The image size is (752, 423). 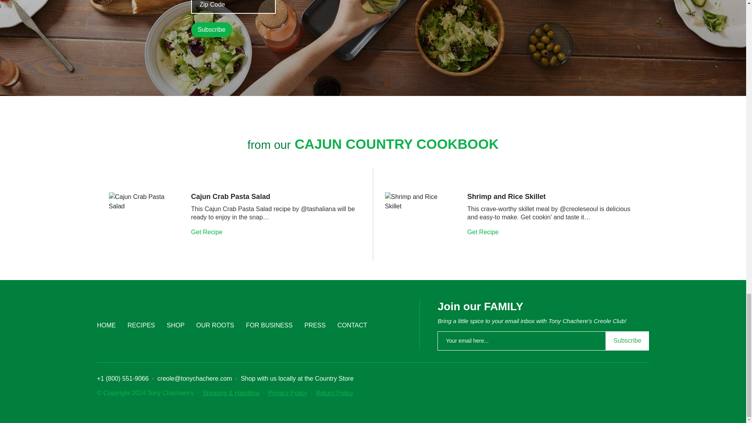 I want to click on OUR ROOTS, so click(x=215, y=325).